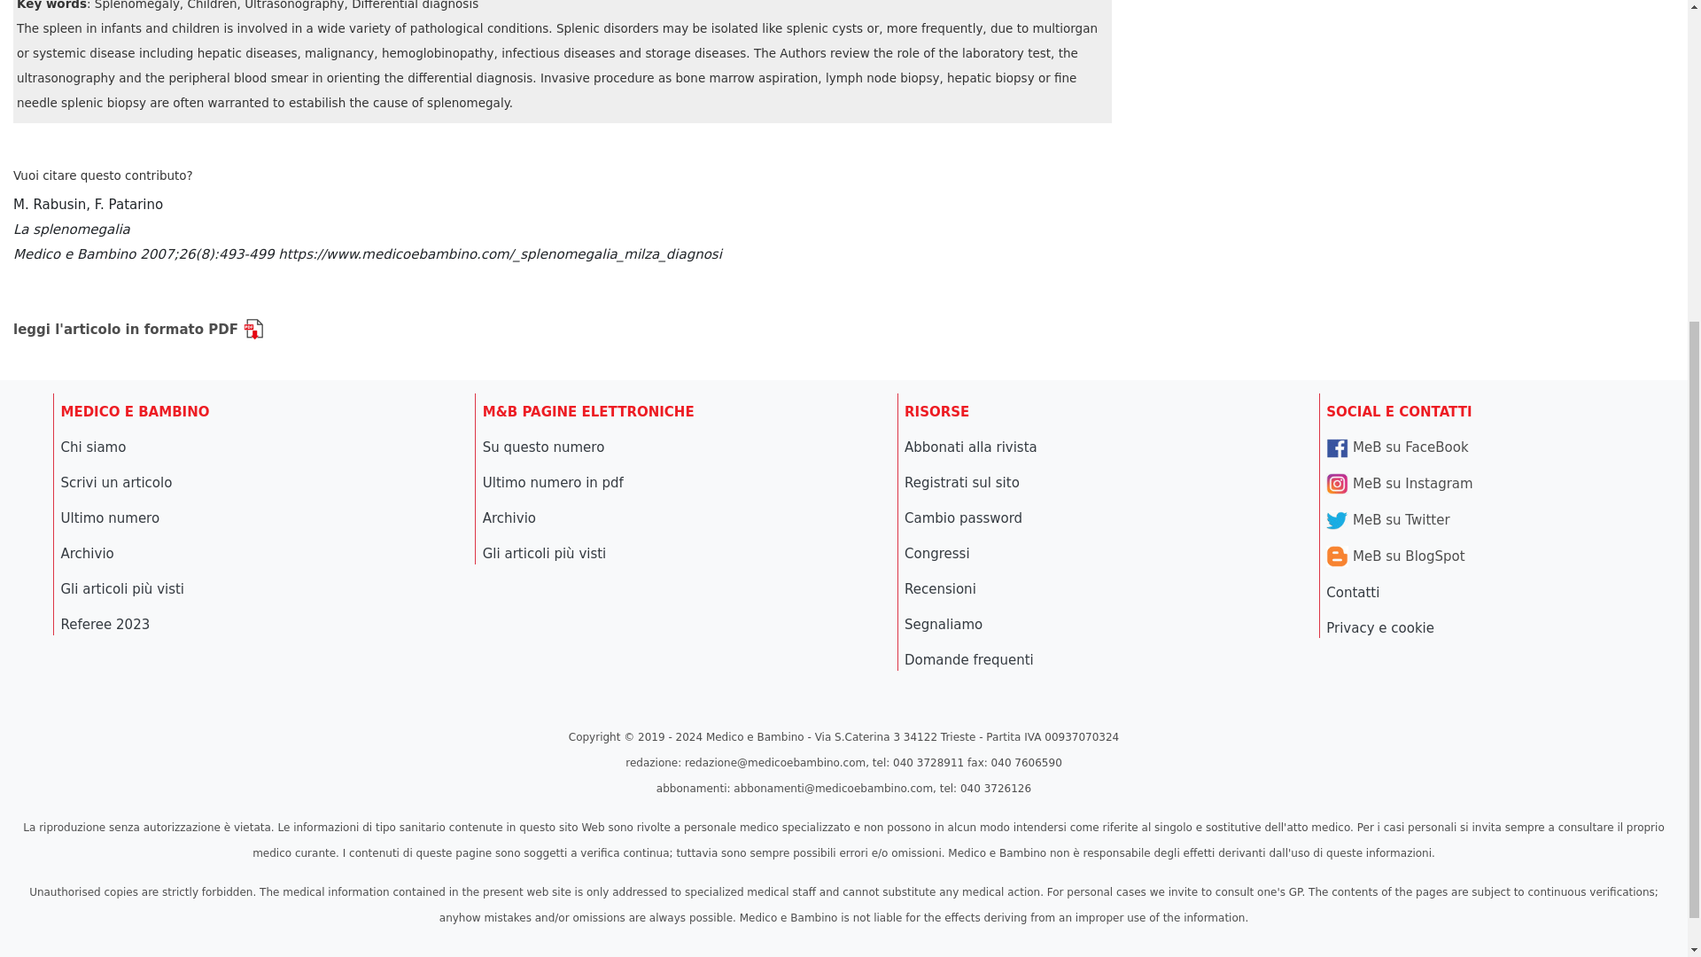 The height and width of the screenshot is (957, 1701). Describe the element at coordinates (962, 482) in the screenshot. I see `Registrati sul sito` at that location.